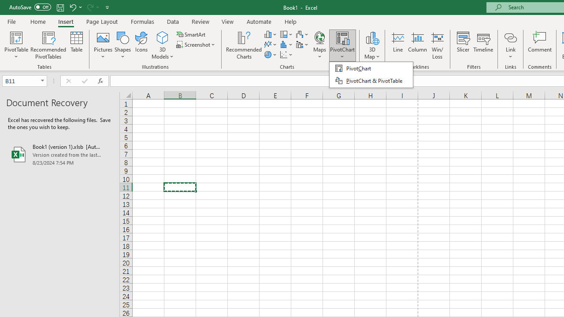  What do you see at coordinates (162, 37) in the screenshot?
I see `3D Models` at bounding box center [162, 37].